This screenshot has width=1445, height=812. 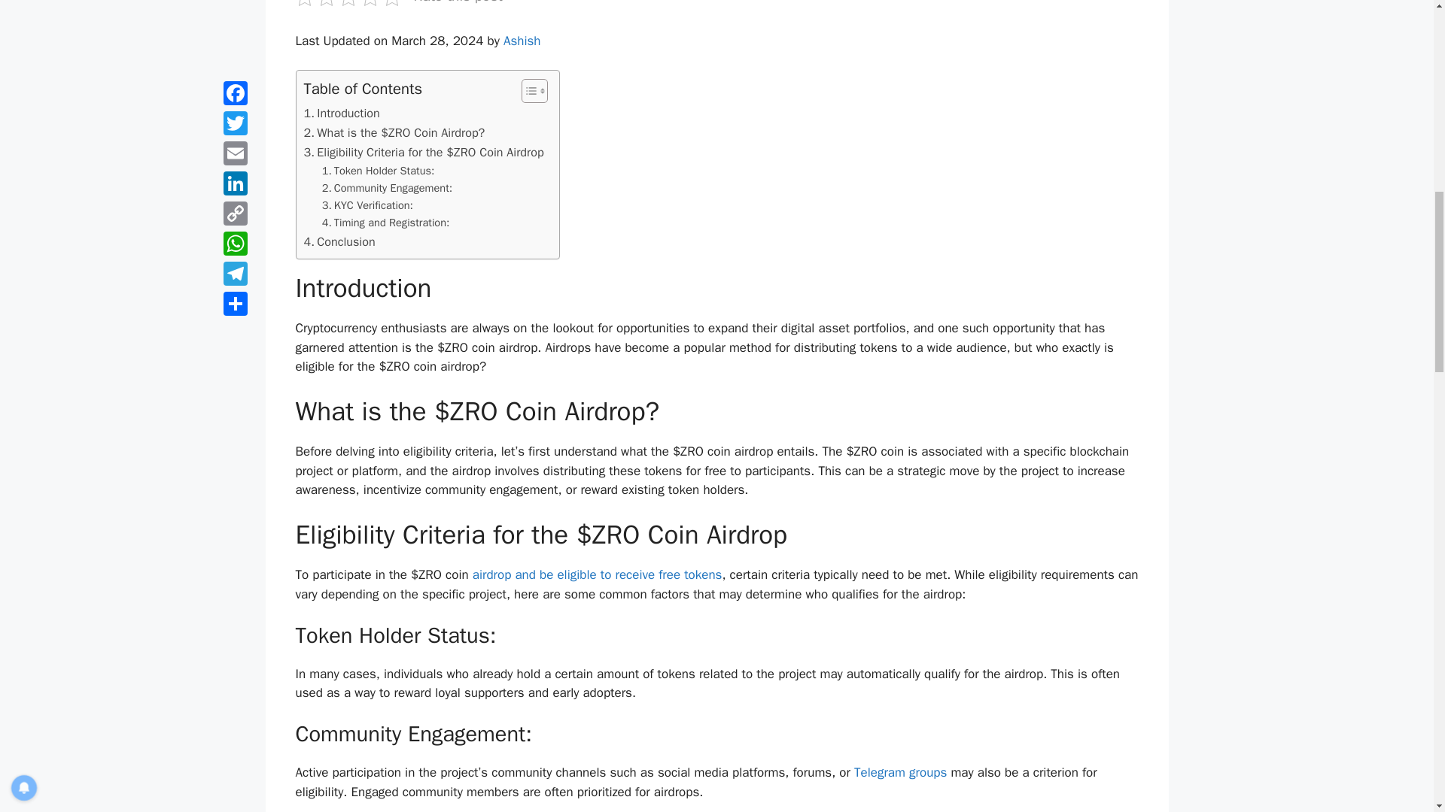 I want to click on Conclusion, so click(x=339, y=241).